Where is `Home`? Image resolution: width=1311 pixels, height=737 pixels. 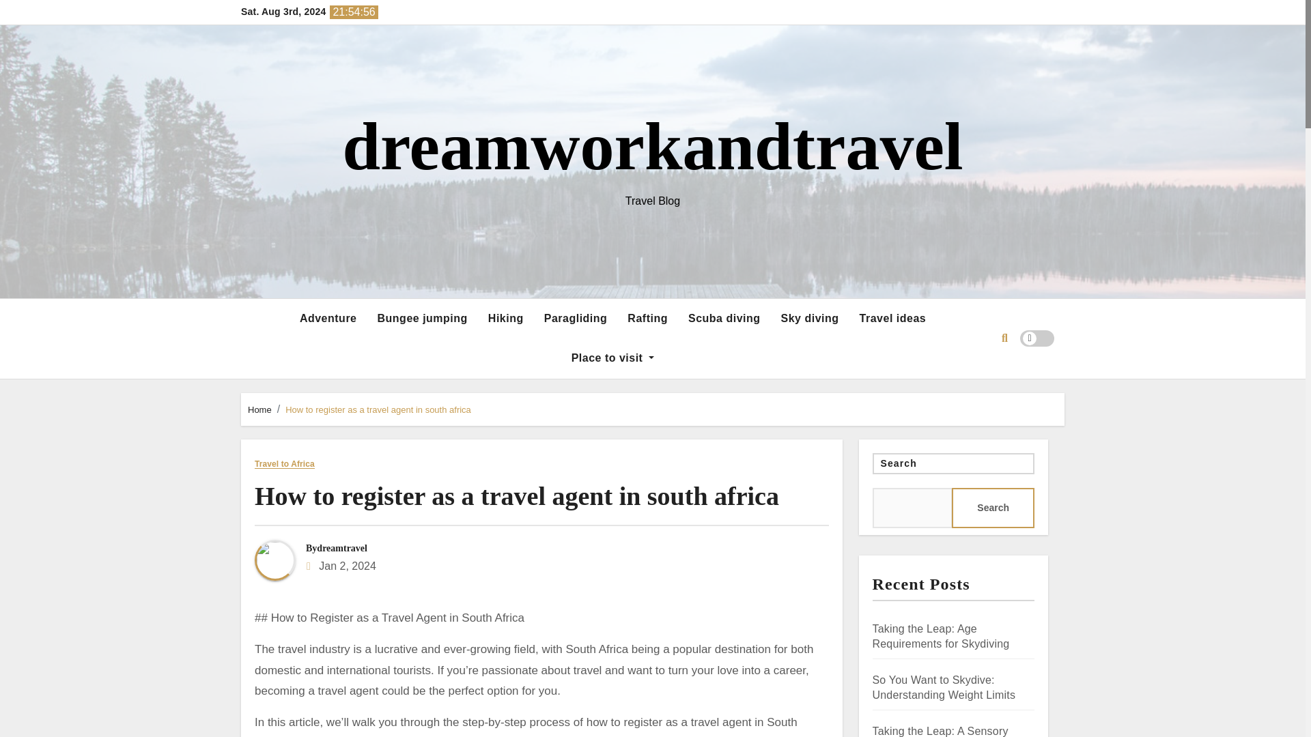 Home is located at coordinates (259, 409).